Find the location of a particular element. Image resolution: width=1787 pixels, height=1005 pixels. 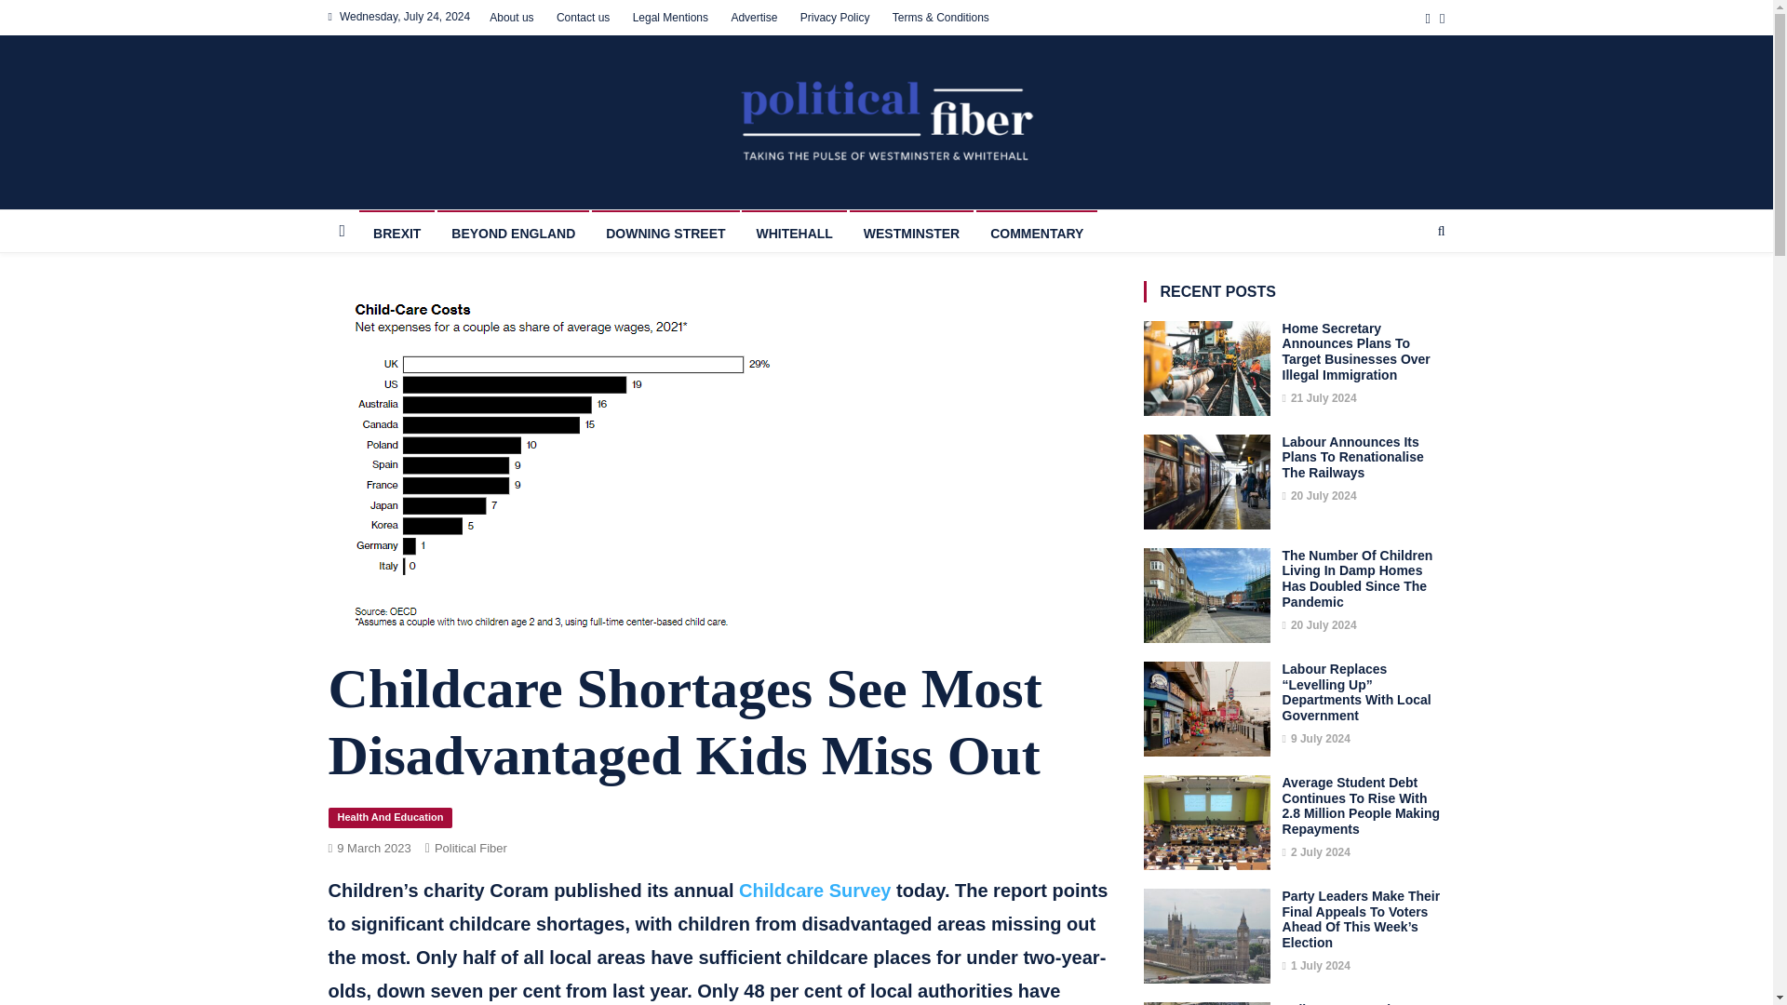

Advertise is located at coordinates (754, 17).